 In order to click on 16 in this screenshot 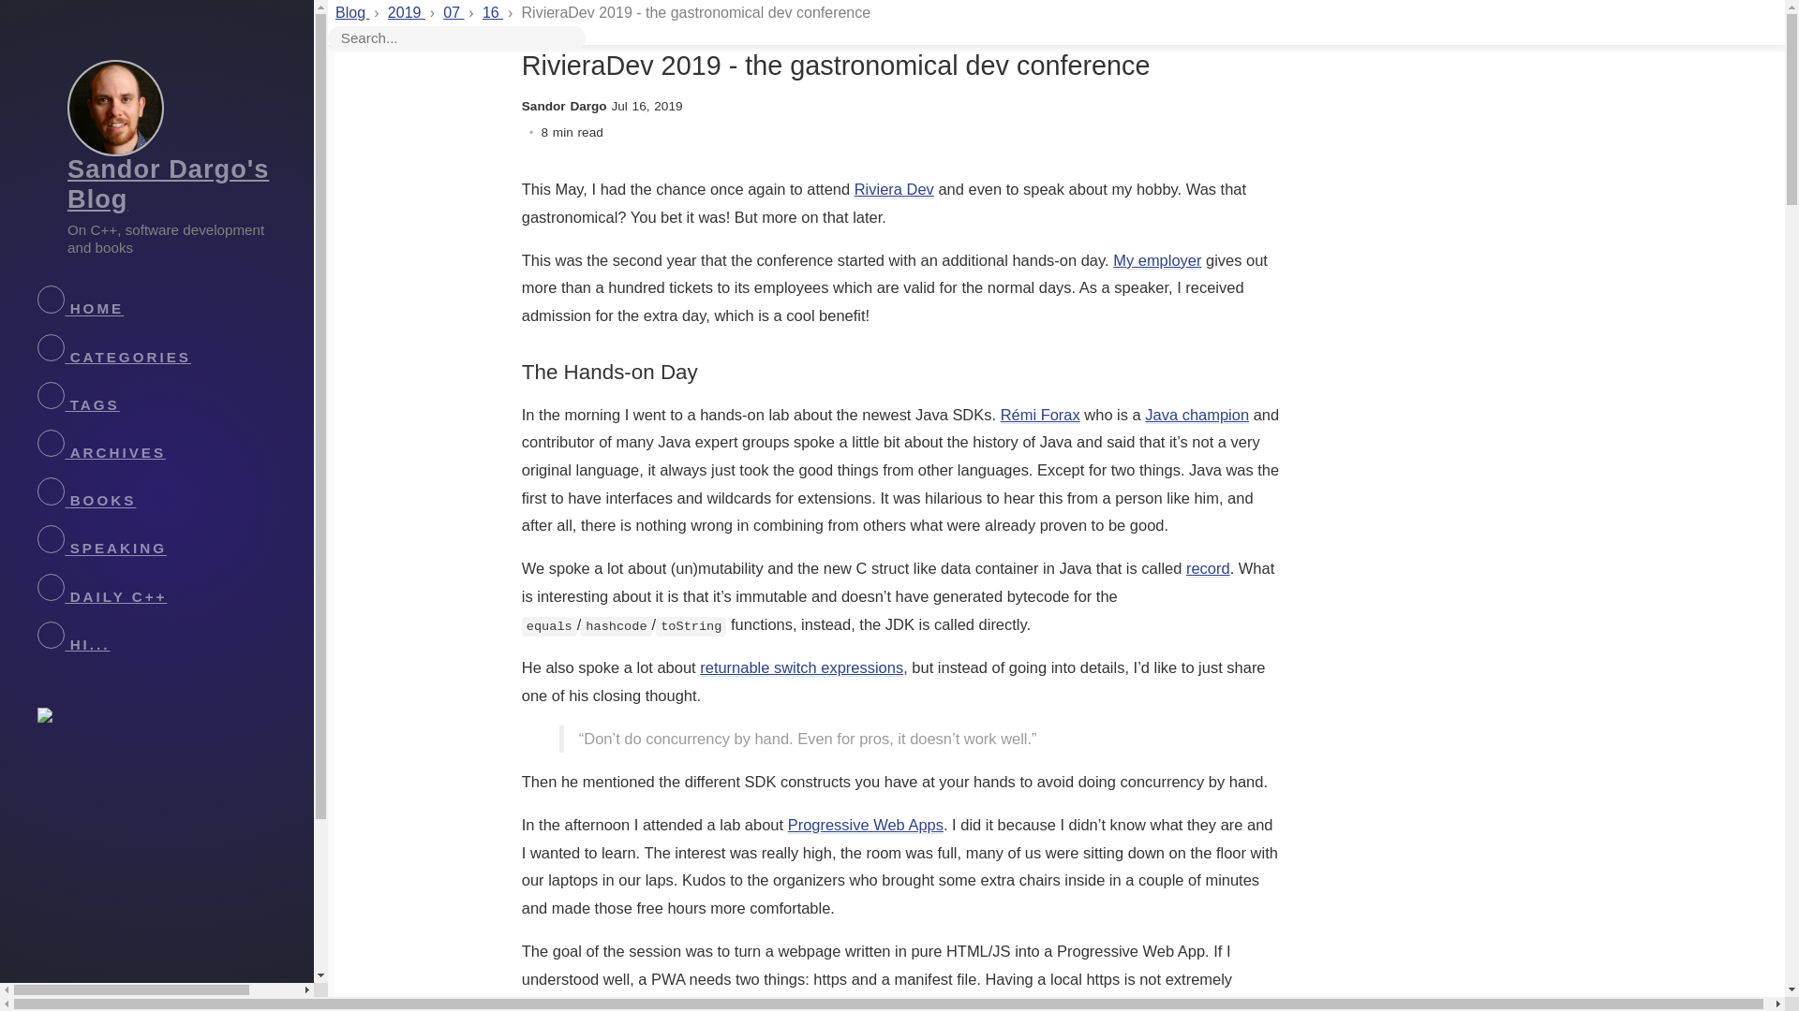, I will do `click(493, 12)`.